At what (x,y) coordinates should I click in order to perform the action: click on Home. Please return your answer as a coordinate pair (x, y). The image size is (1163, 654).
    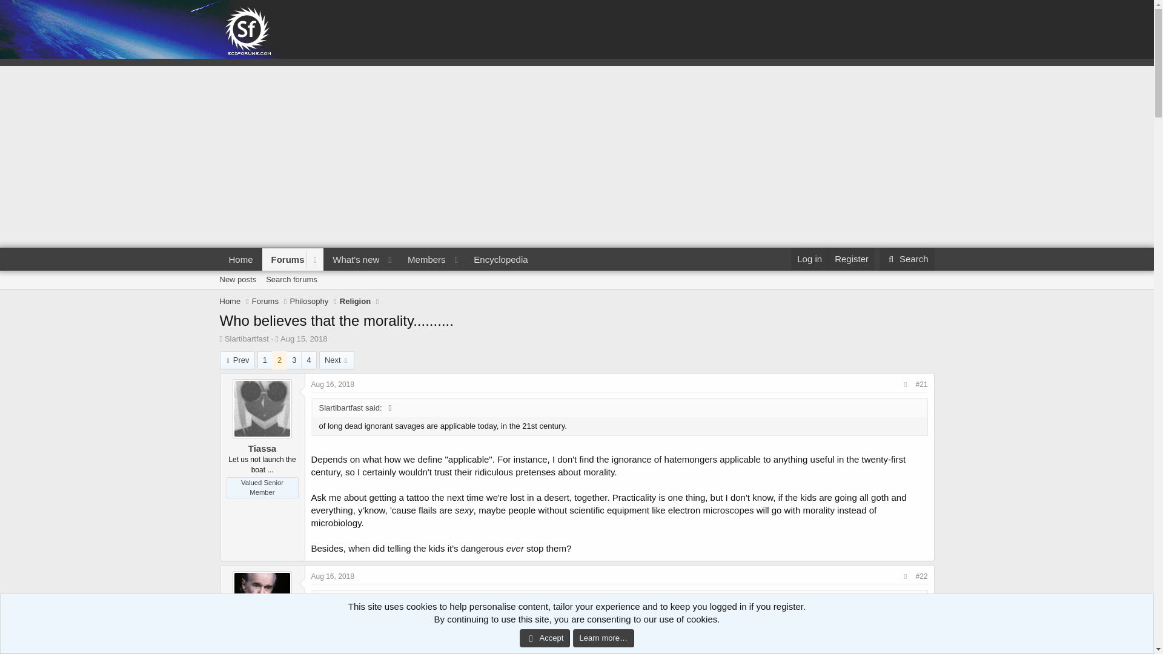
    Looking at the image, I should click on (378, 259).